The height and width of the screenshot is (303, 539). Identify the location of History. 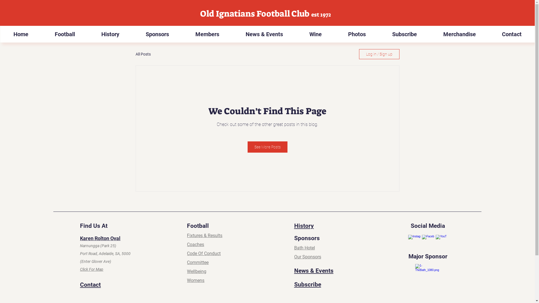
(304, 226).